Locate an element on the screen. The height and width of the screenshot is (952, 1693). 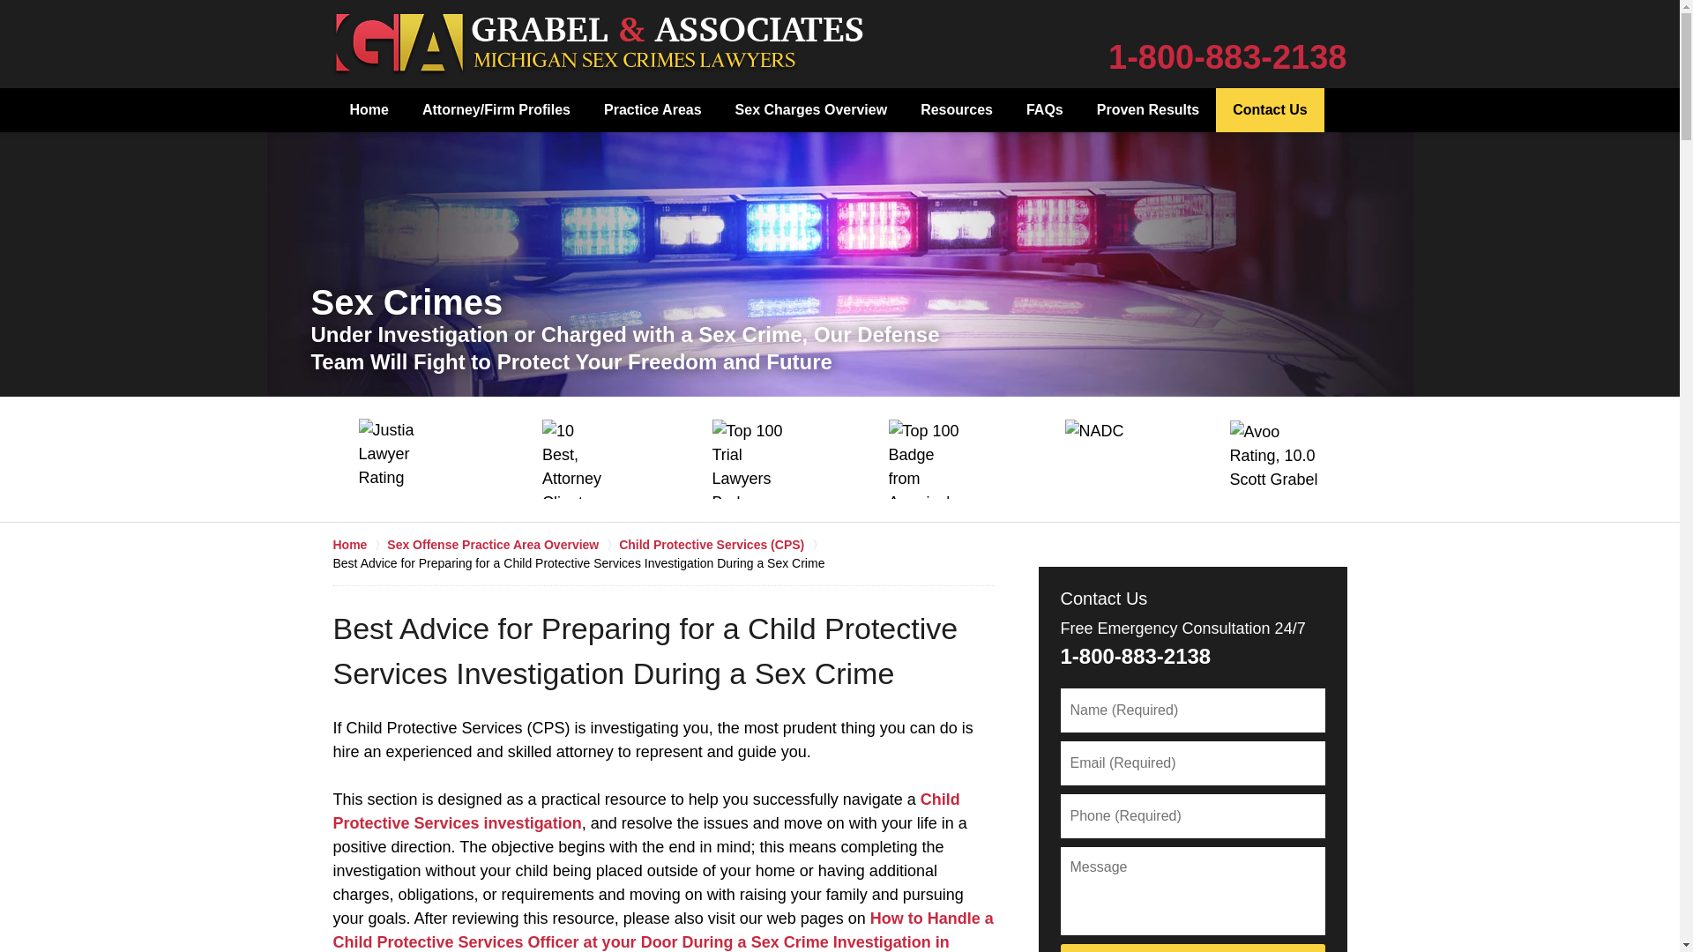
Back to Home is located at coordinates (598, 44).